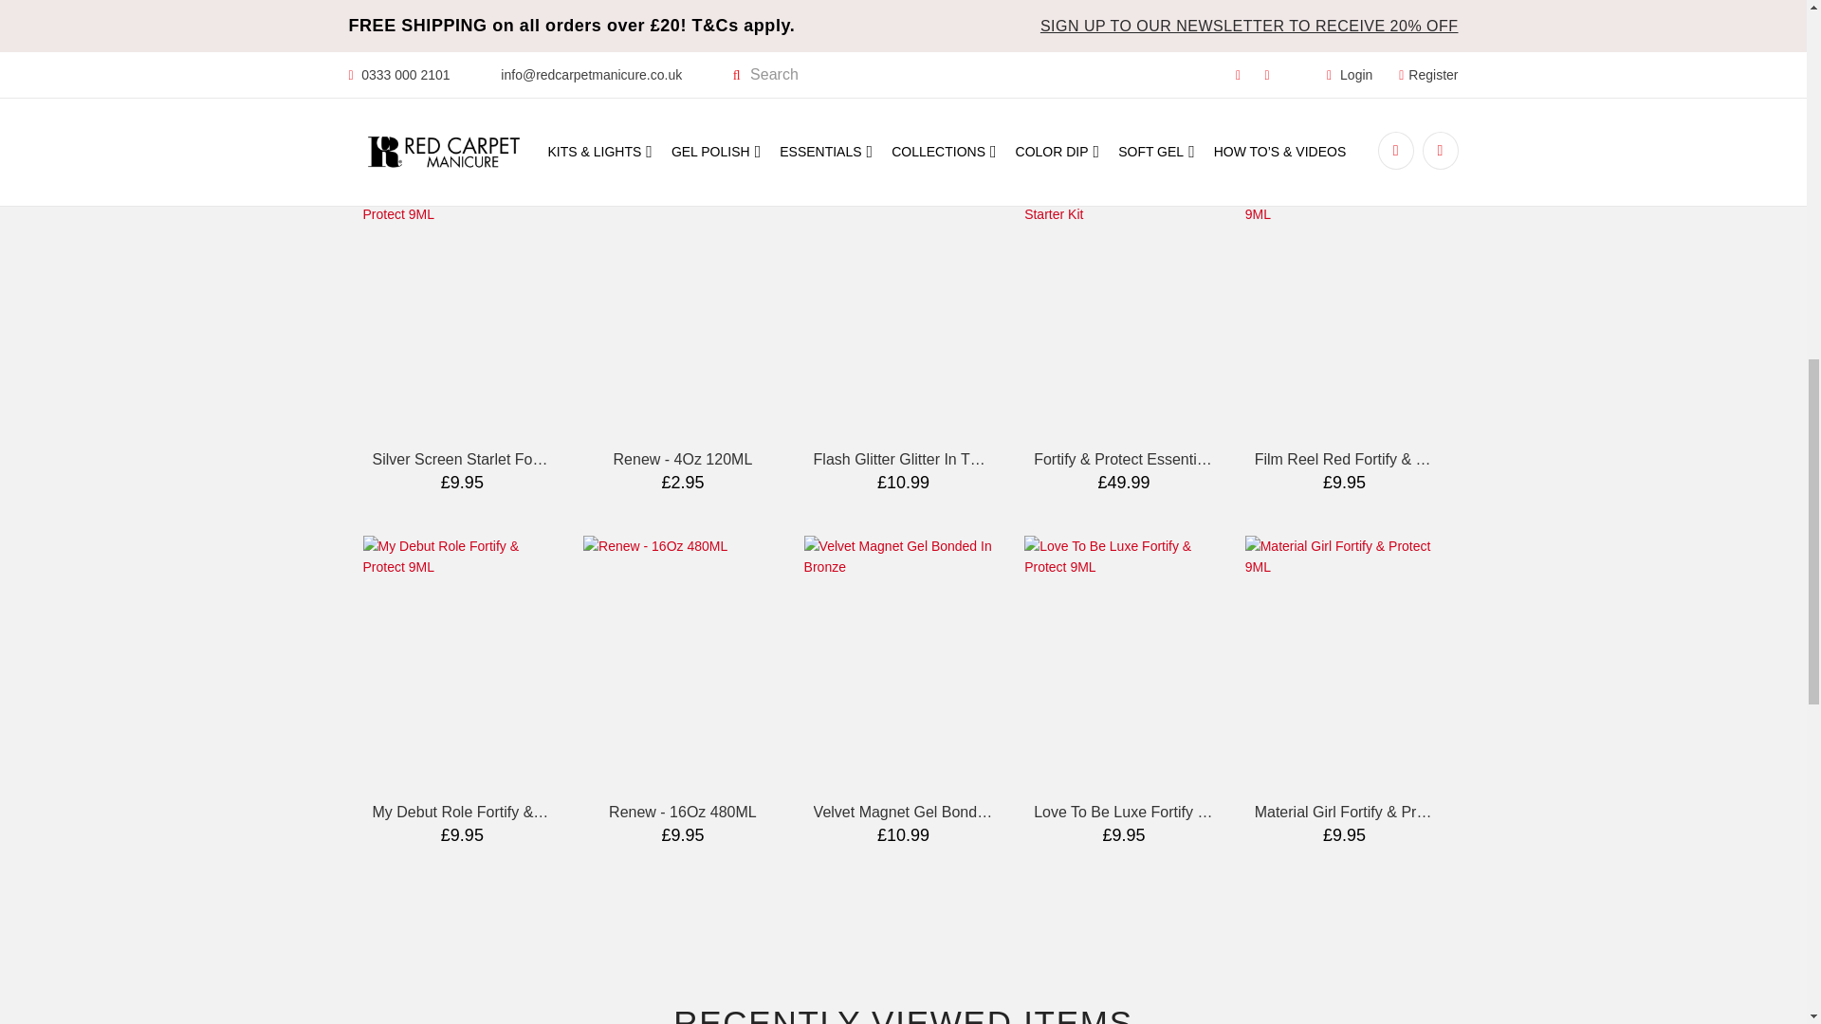 The image size is (1821, 1024). I want to click on Flash Glitter Glitter In The Air, so click(910, 459).